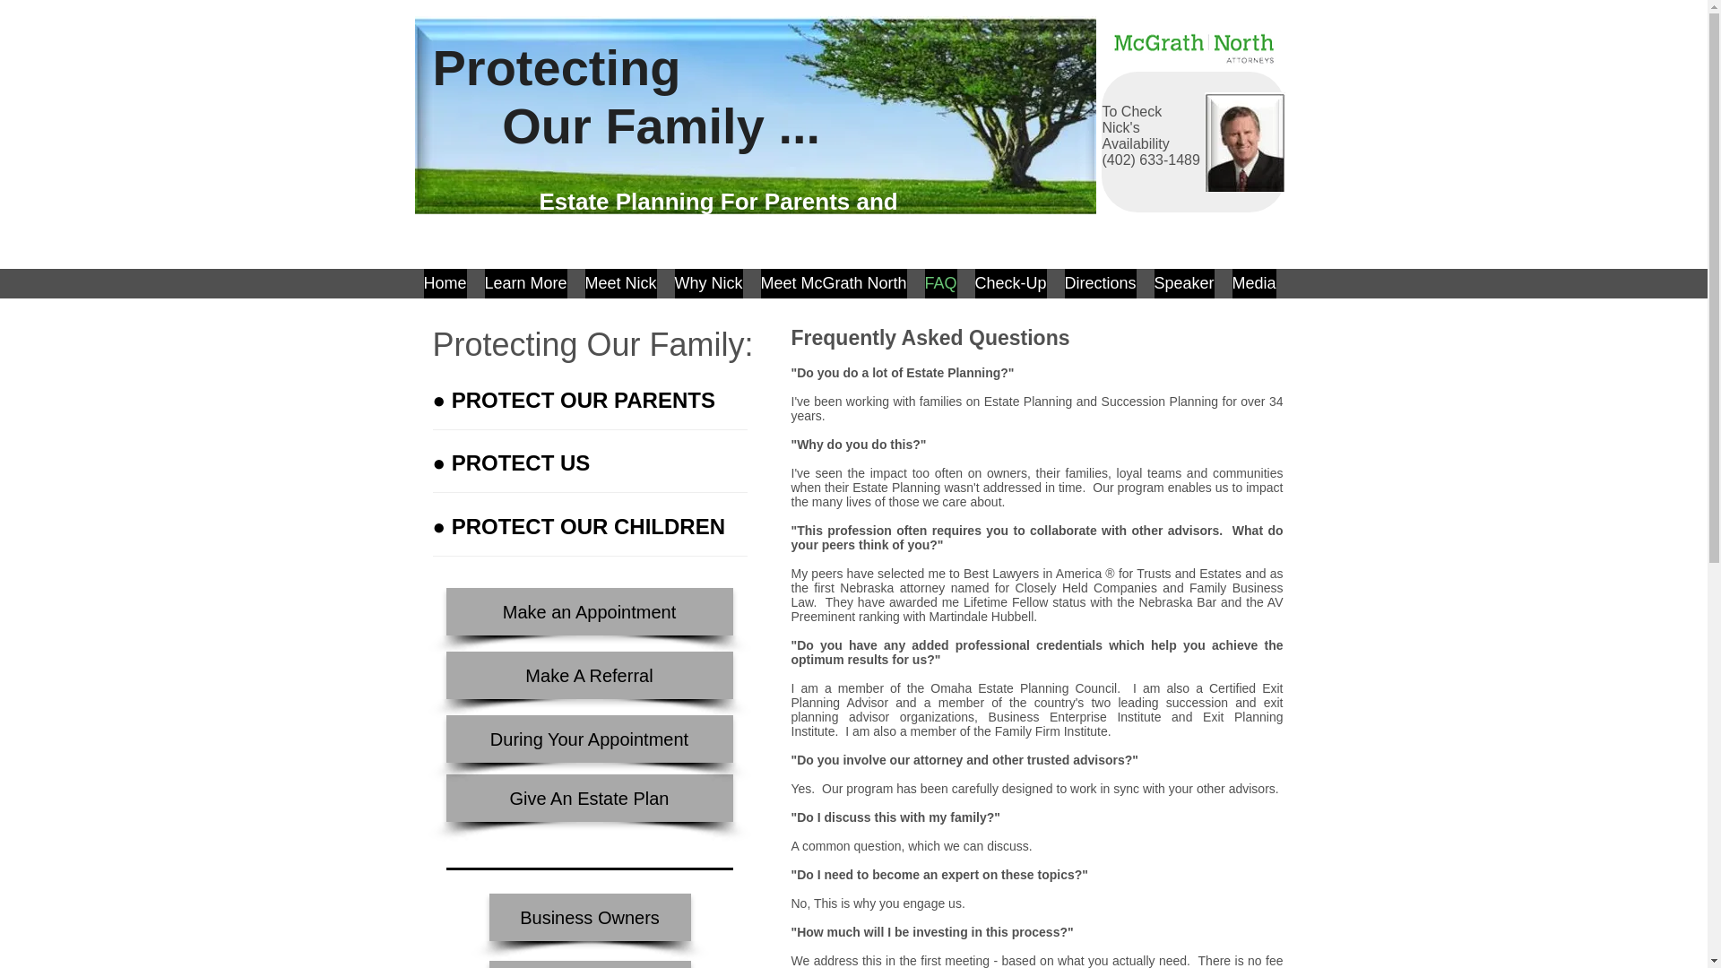 The height and width of the screenshot is (968, 1721). I want to click on Business Owners, so click(590, 916).